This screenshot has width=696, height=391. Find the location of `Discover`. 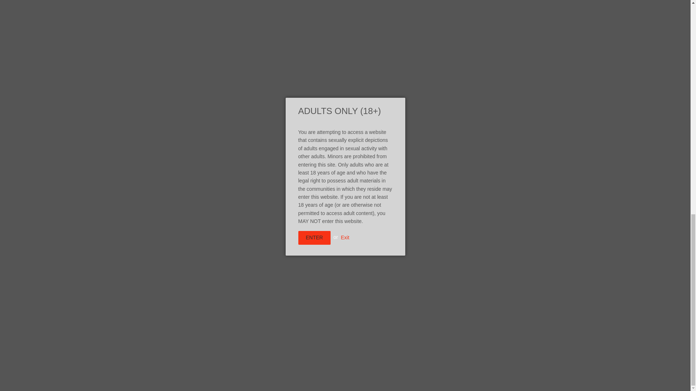

Discover is located at coordinates (424, 379).